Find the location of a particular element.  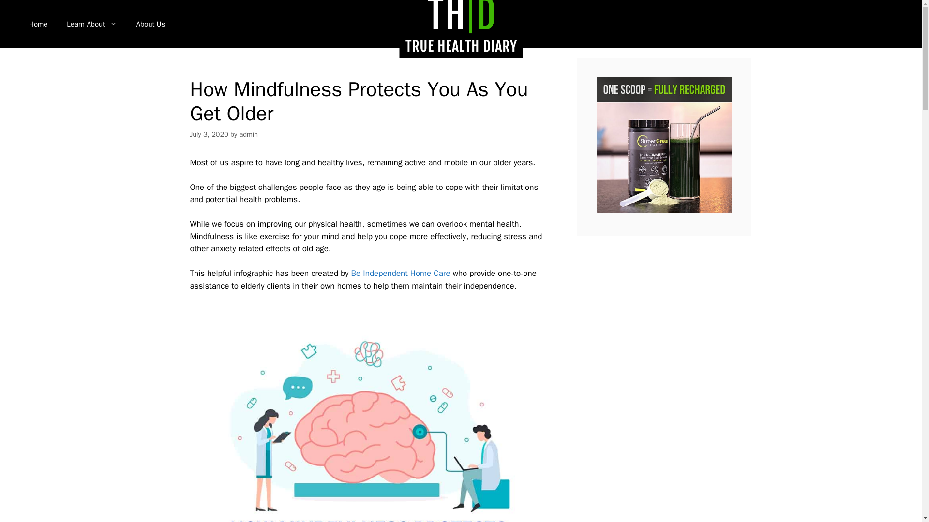

admin is located at coordinates (248, 134).